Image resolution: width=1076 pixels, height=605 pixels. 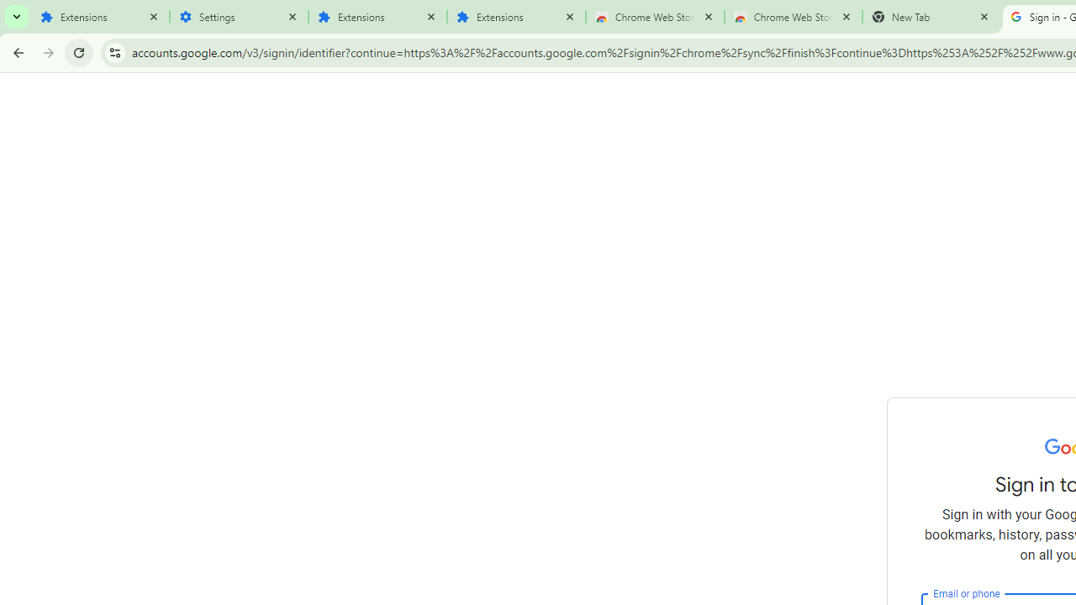 I want to click on Extensions, so click(x=378, y=17).